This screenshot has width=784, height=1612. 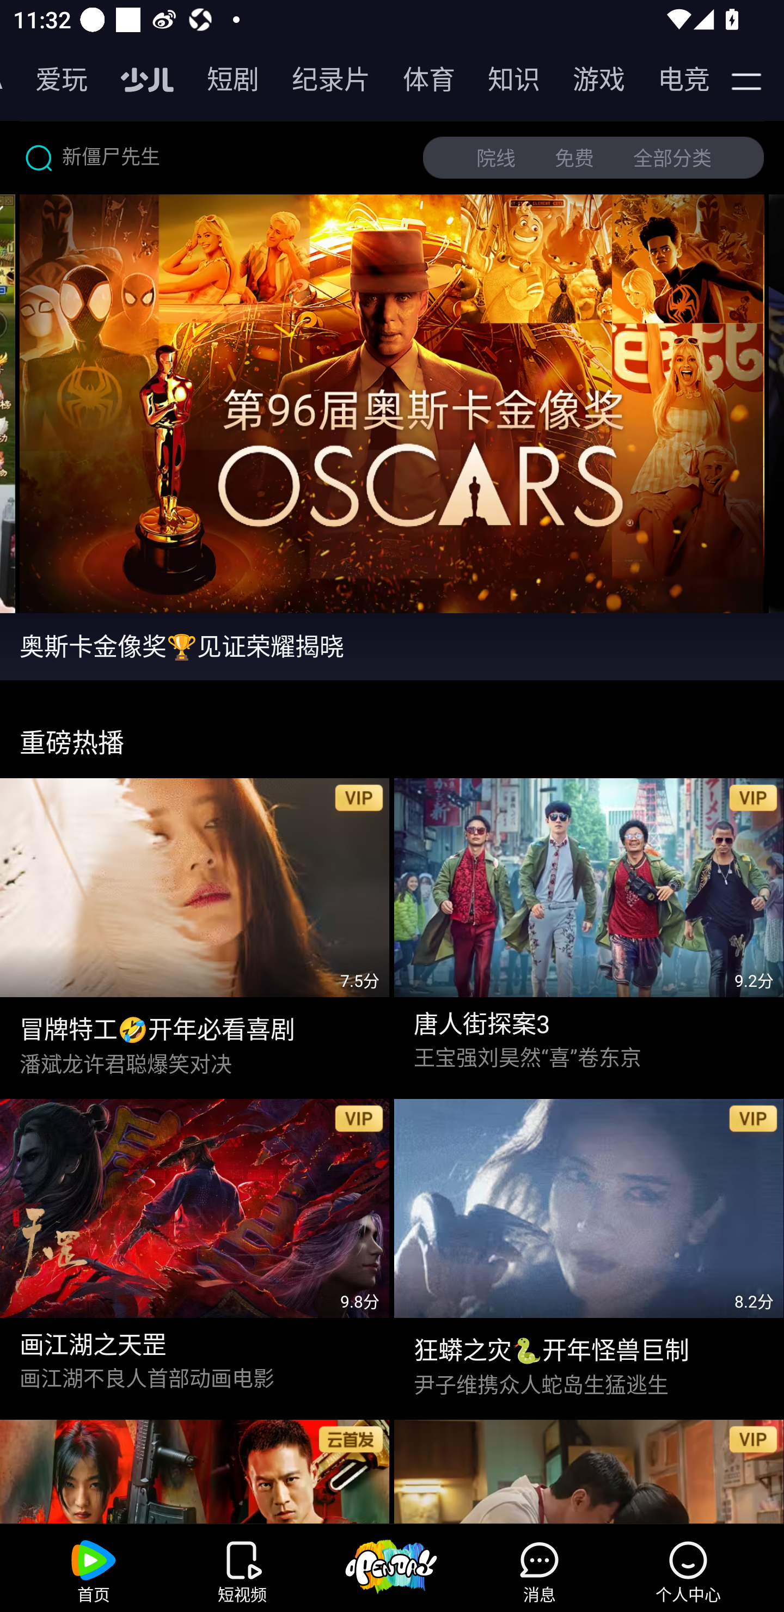 What do you see at coordinates (589, 1250) in the screenshot?
I see `狂蟒之灾🐍开年怪兽巨制,8.2分,链接 狂蟒之灾🐍开年怪兽巨制 尹子维携众人蛇岛生猛逃生` at bounding box center [589, 1250].